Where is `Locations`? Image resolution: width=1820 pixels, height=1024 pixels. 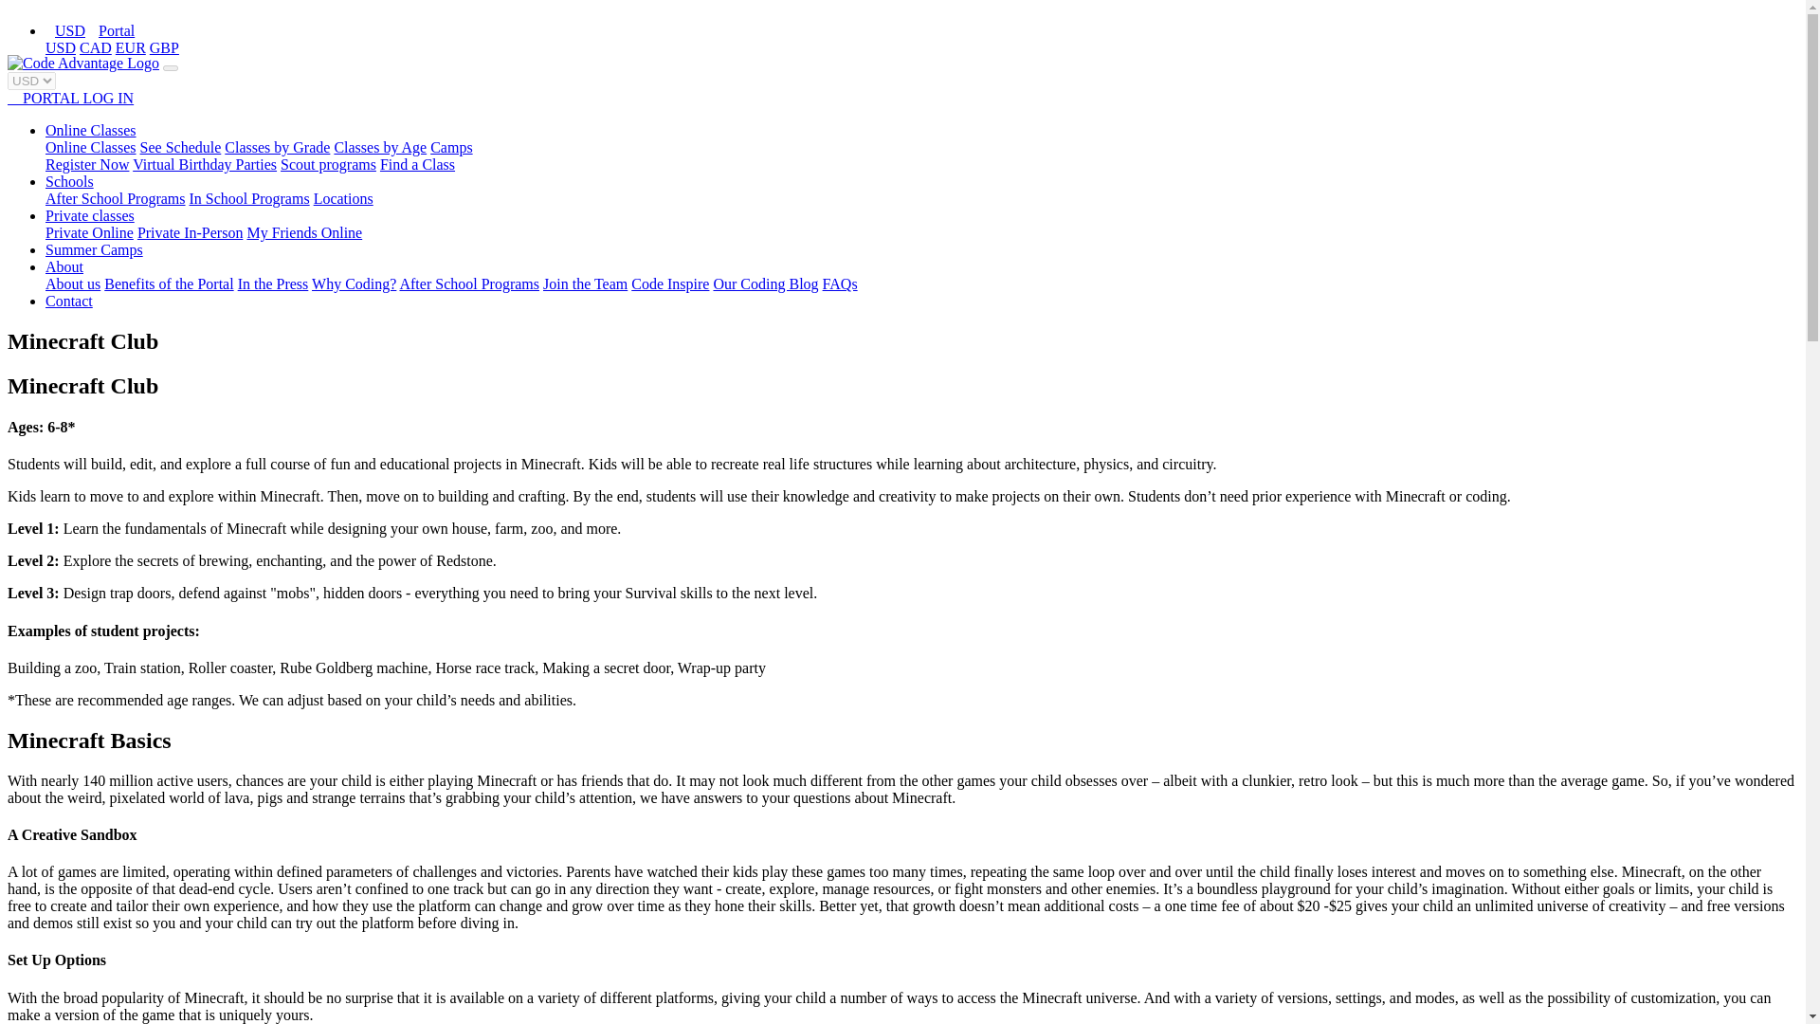 Locations is located at coordinates (343, 198).